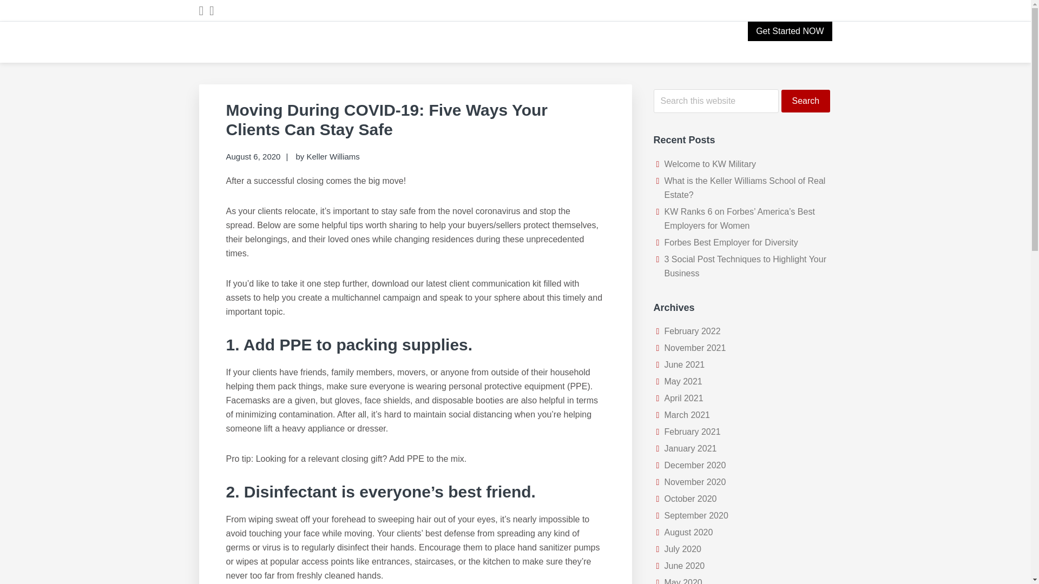  Describe the element at coordinates (684, 398) in the screenshot. I see `April 2021` at that location.